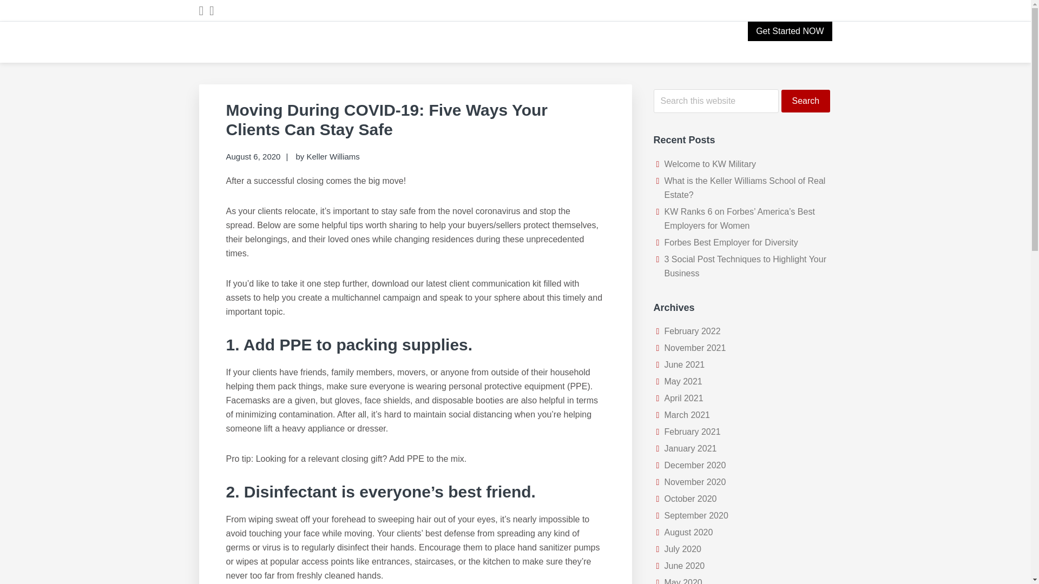  Describe the element at coordinates (684, 398) in the screenshot. I see `April 2021` at that location.